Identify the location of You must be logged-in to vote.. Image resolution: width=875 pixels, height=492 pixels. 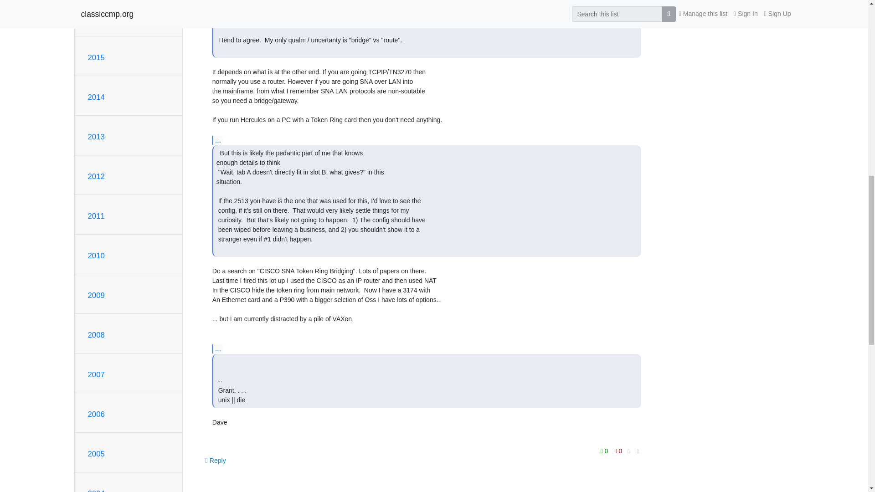
(618, 451).